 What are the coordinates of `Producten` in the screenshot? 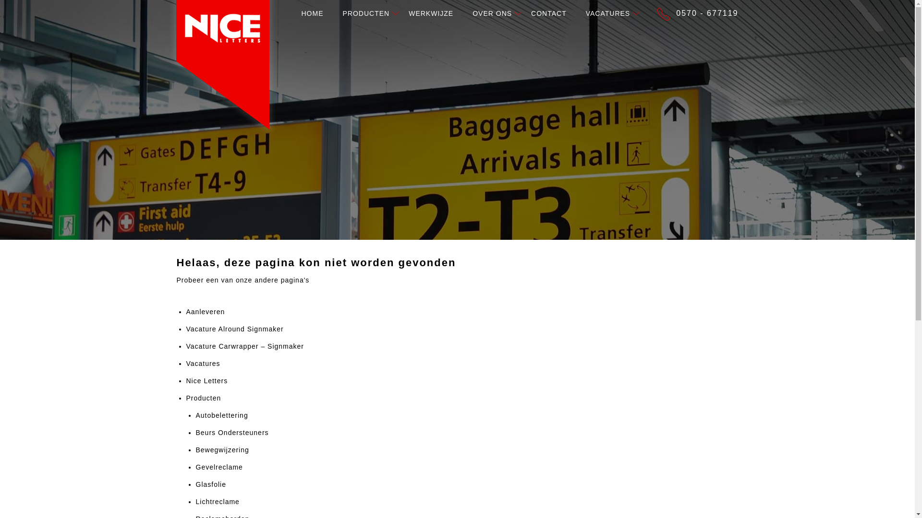 It's located at (204, 398).